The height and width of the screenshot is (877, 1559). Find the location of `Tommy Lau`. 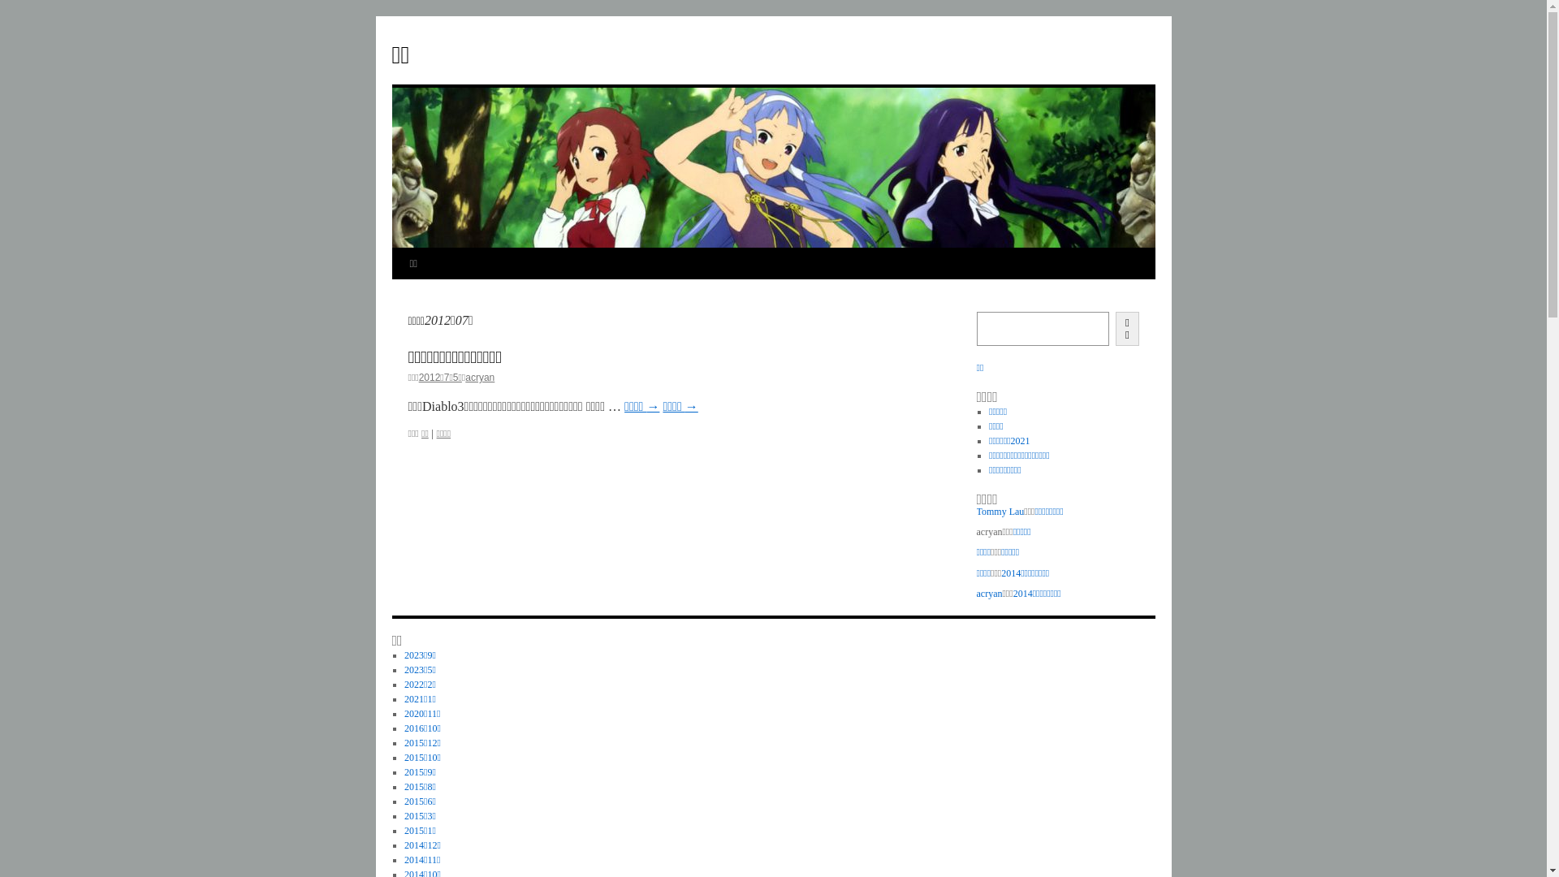

Tommy Lau is located at coordinates (1000, 512).